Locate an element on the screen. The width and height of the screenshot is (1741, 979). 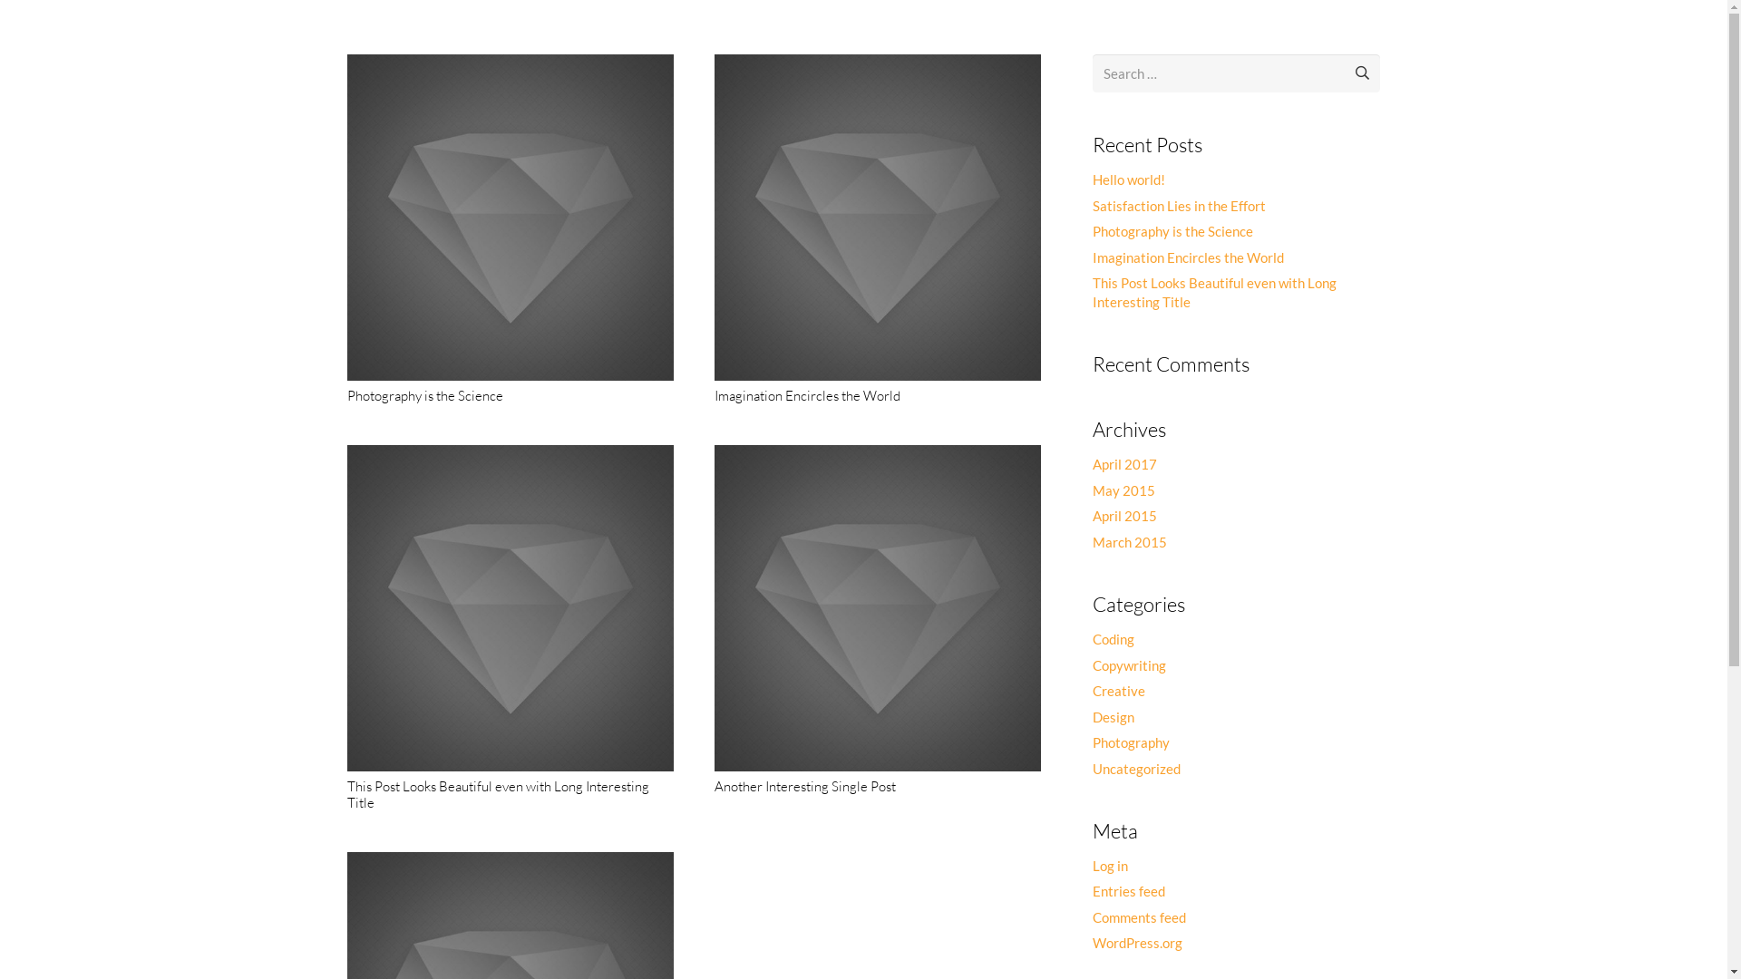
Comments feed is located at coordinates (1139, 917).